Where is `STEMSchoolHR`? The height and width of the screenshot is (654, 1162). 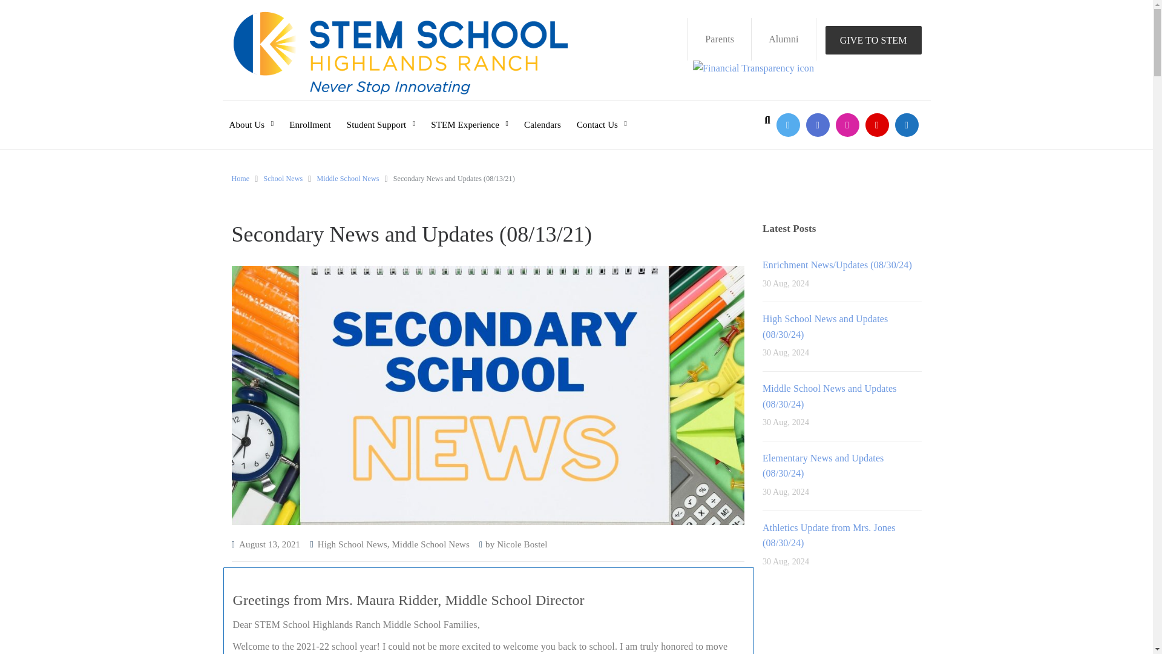 STEMSchoolHR is located at coordinates (788, 125).